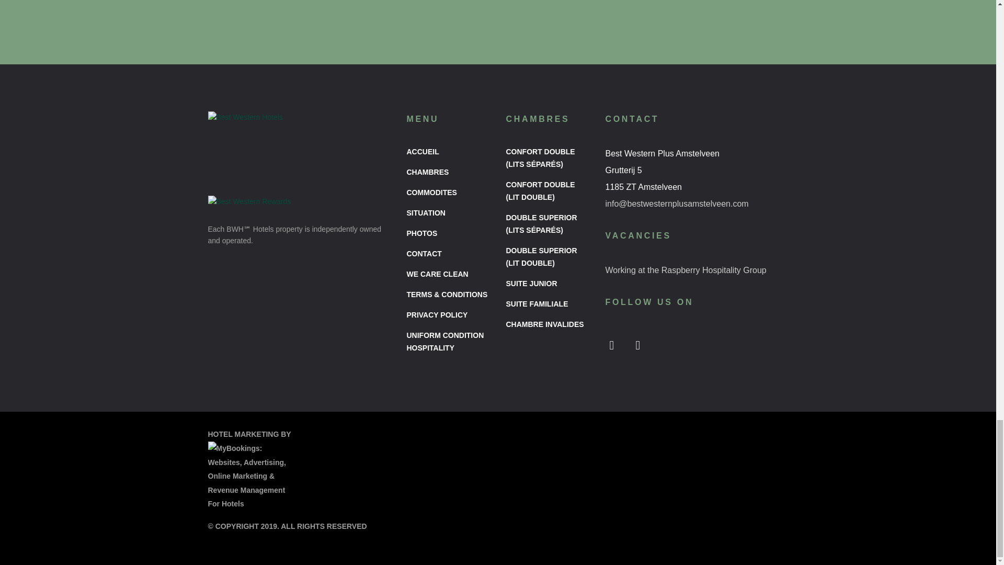  Describe the element at coordinates (448, 172) in the screenshot. I see `CHAMBRES` at that location.